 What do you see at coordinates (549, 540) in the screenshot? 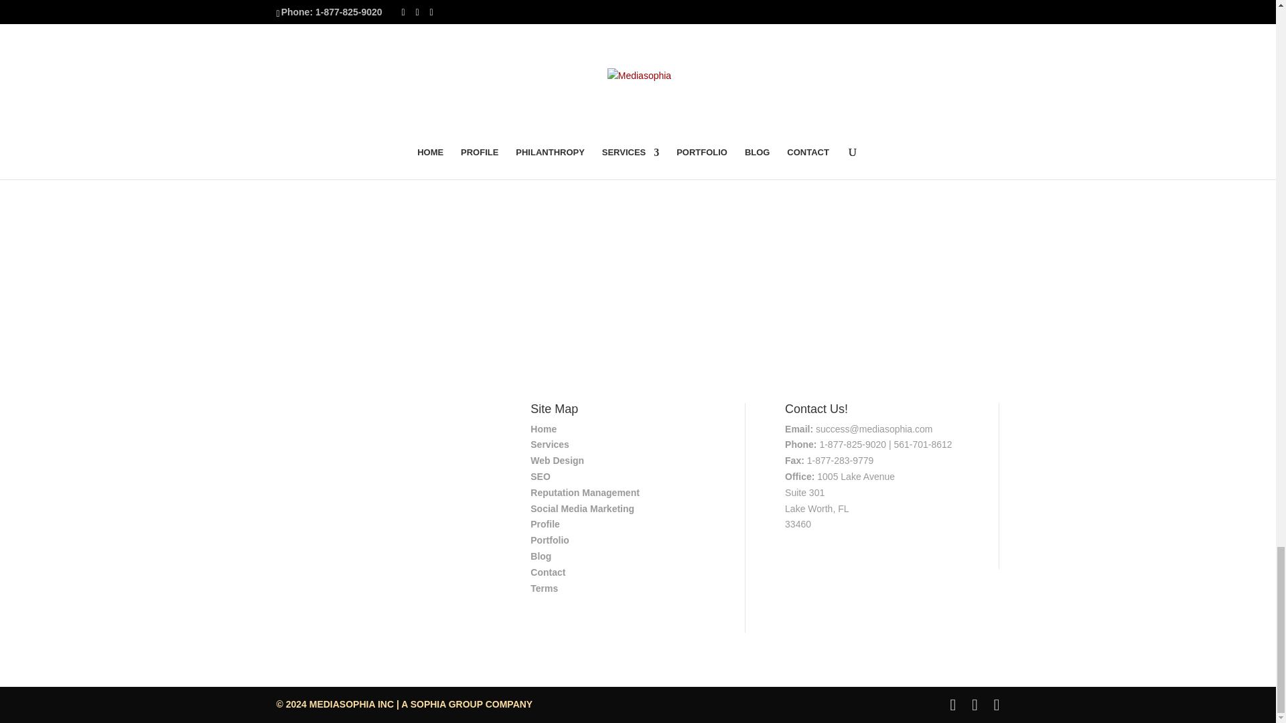
I see `Portfolio` at bounding box center [549, 540].